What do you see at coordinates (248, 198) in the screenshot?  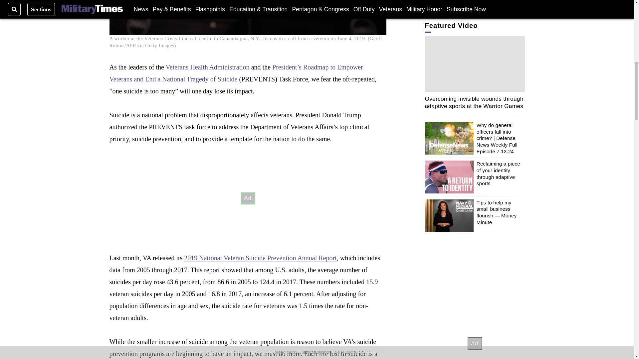 I see `3rd party ad content` at bounding box center [248, 198].